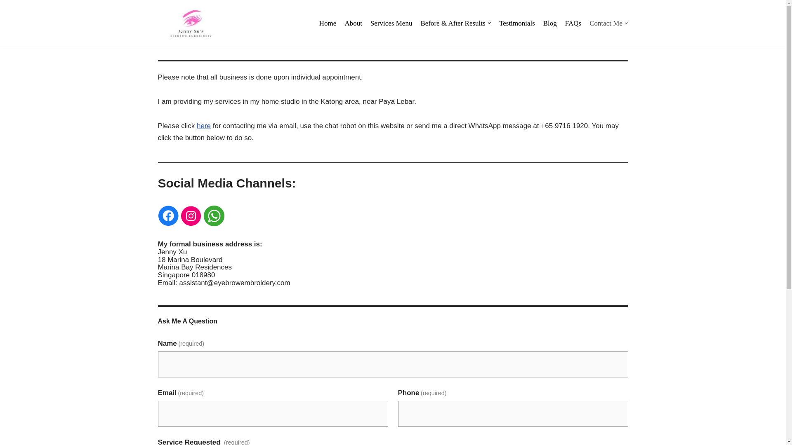  What do you see at coordinates (550, 23) in the screenshot?
I see `Blog` at bounding box center [550, 23].